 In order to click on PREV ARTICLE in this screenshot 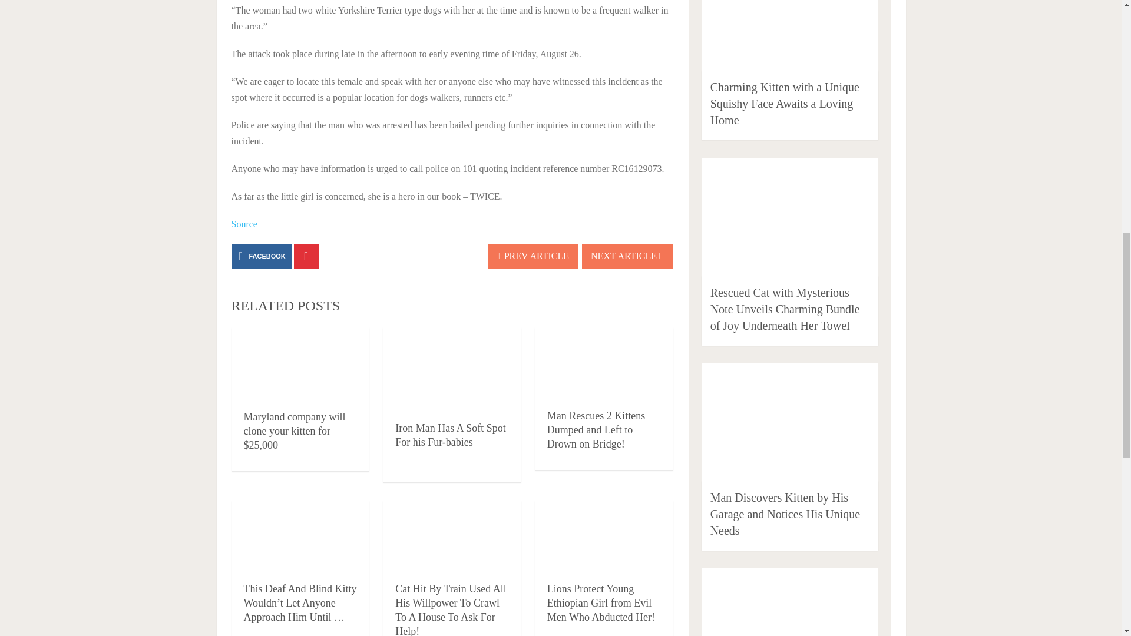, I will do `click(533, 256)`.